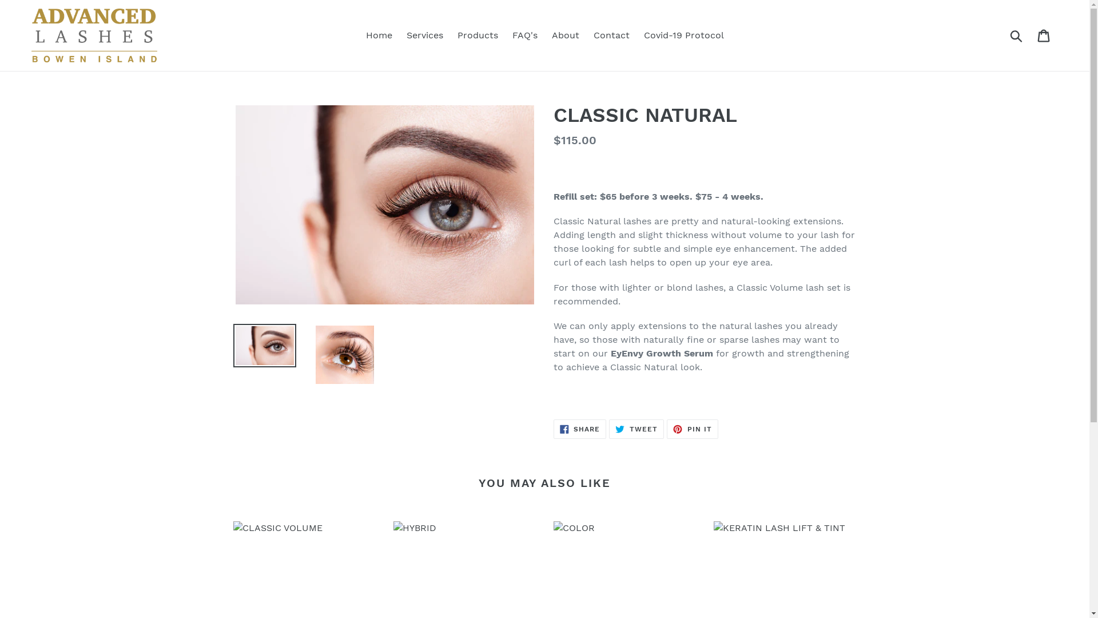  I want to click on Services, so click(424, 35).